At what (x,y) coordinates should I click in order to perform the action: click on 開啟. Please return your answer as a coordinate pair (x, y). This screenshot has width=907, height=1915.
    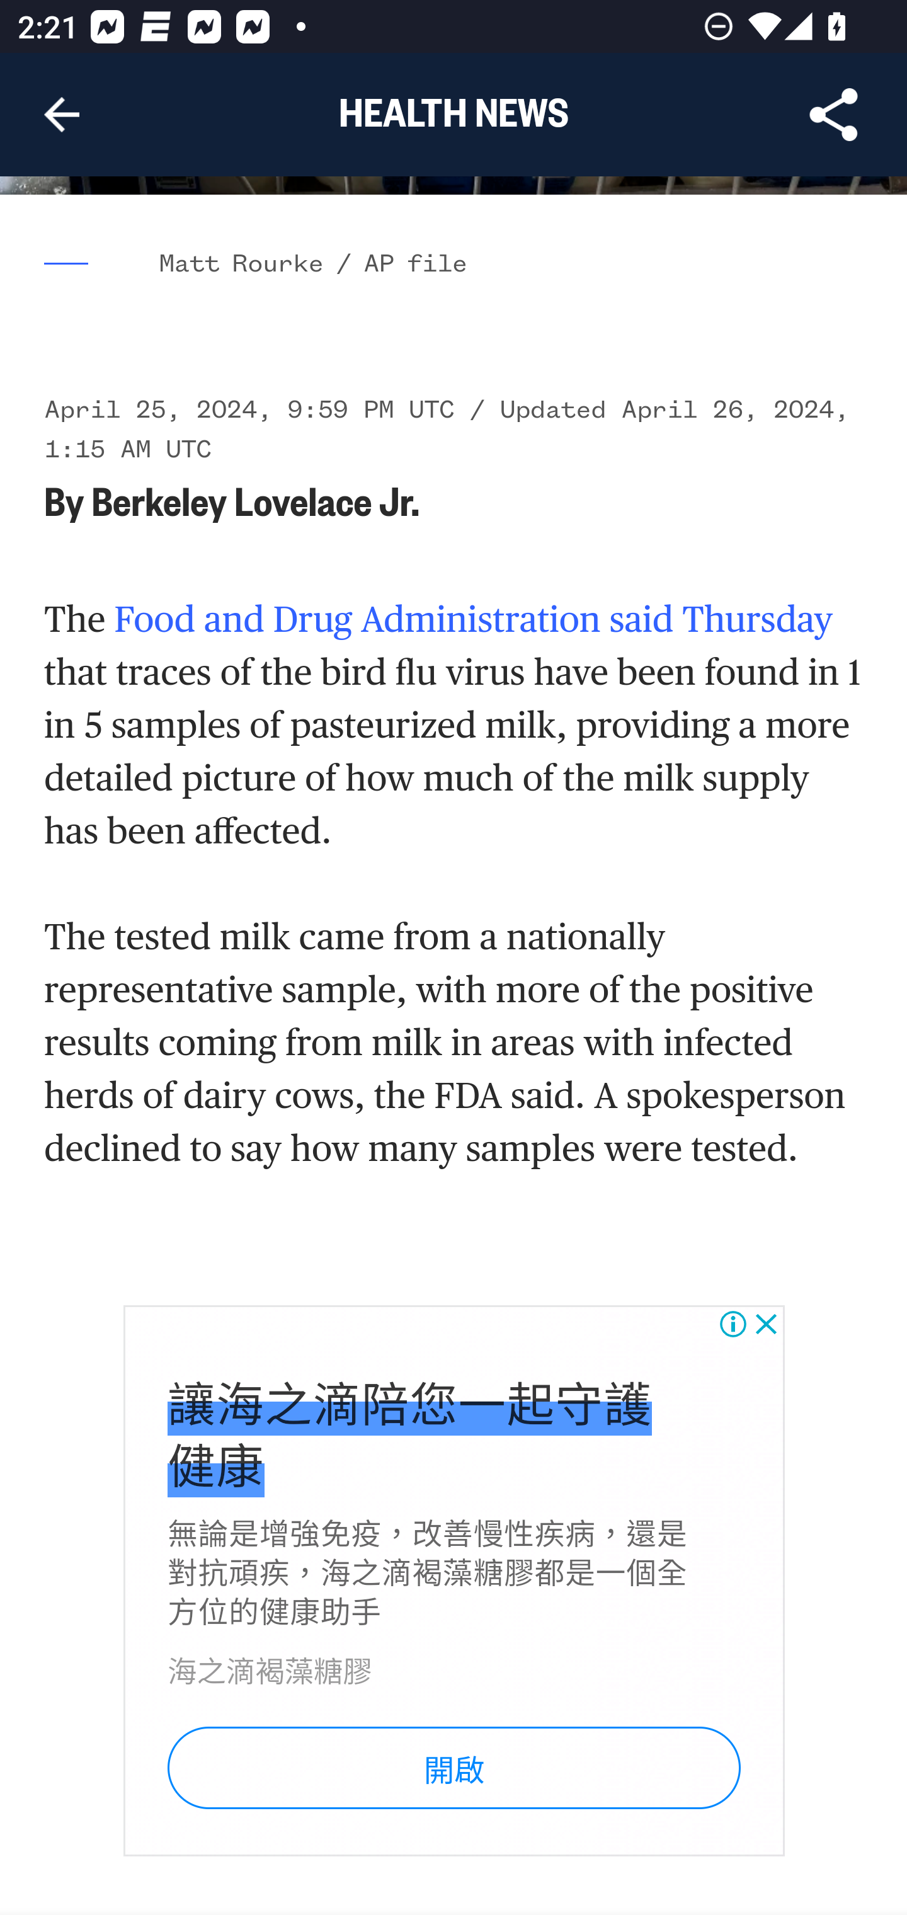
    Looking at the image, I should click on (454, 1768).